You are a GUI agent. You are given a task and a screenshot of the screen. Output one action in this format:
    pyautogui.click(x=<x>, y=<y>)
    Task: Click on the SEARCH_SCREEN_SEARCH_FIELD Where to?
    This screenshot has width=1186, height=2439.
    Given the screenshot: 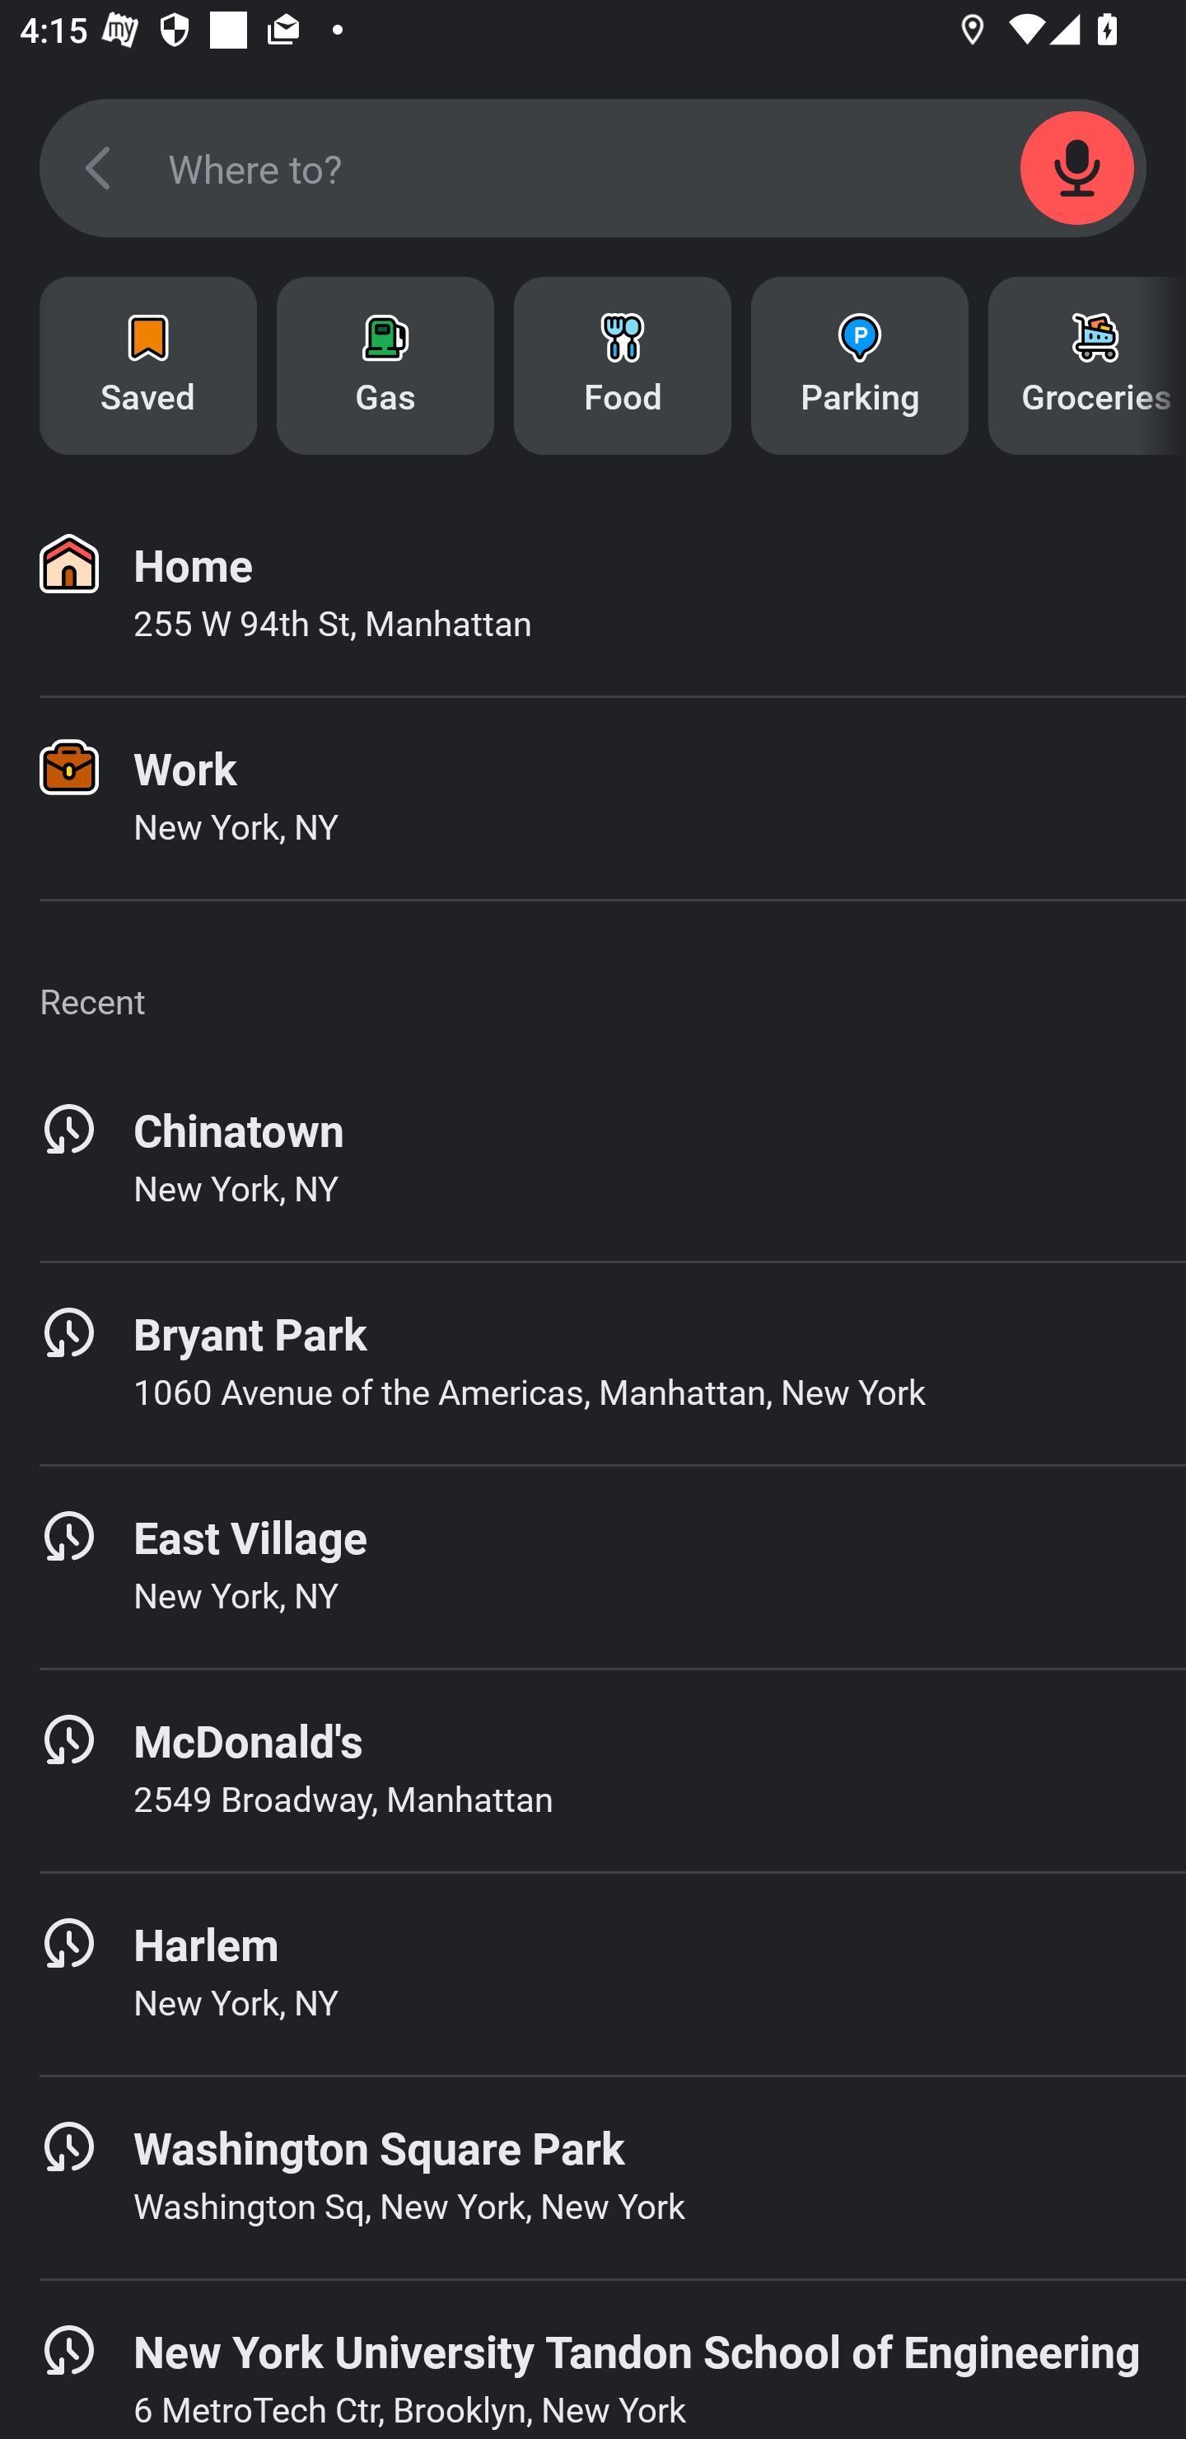 What is the action you would take?
    pyautogui.click(x=593, y=168)
    